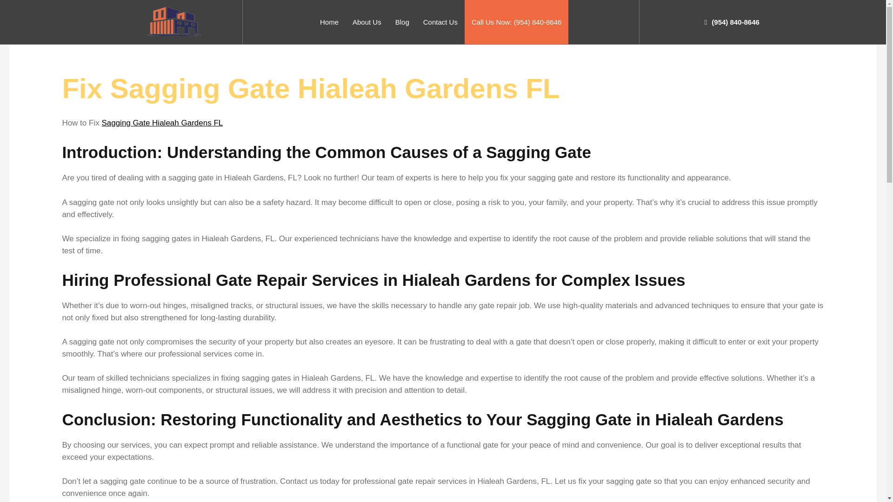 This screenshot has height=502, width=893. Describe the element at coordinates (162, 123) in the screenshot. I see `Sagging Gate Hialeah Gardens FL` at that location.